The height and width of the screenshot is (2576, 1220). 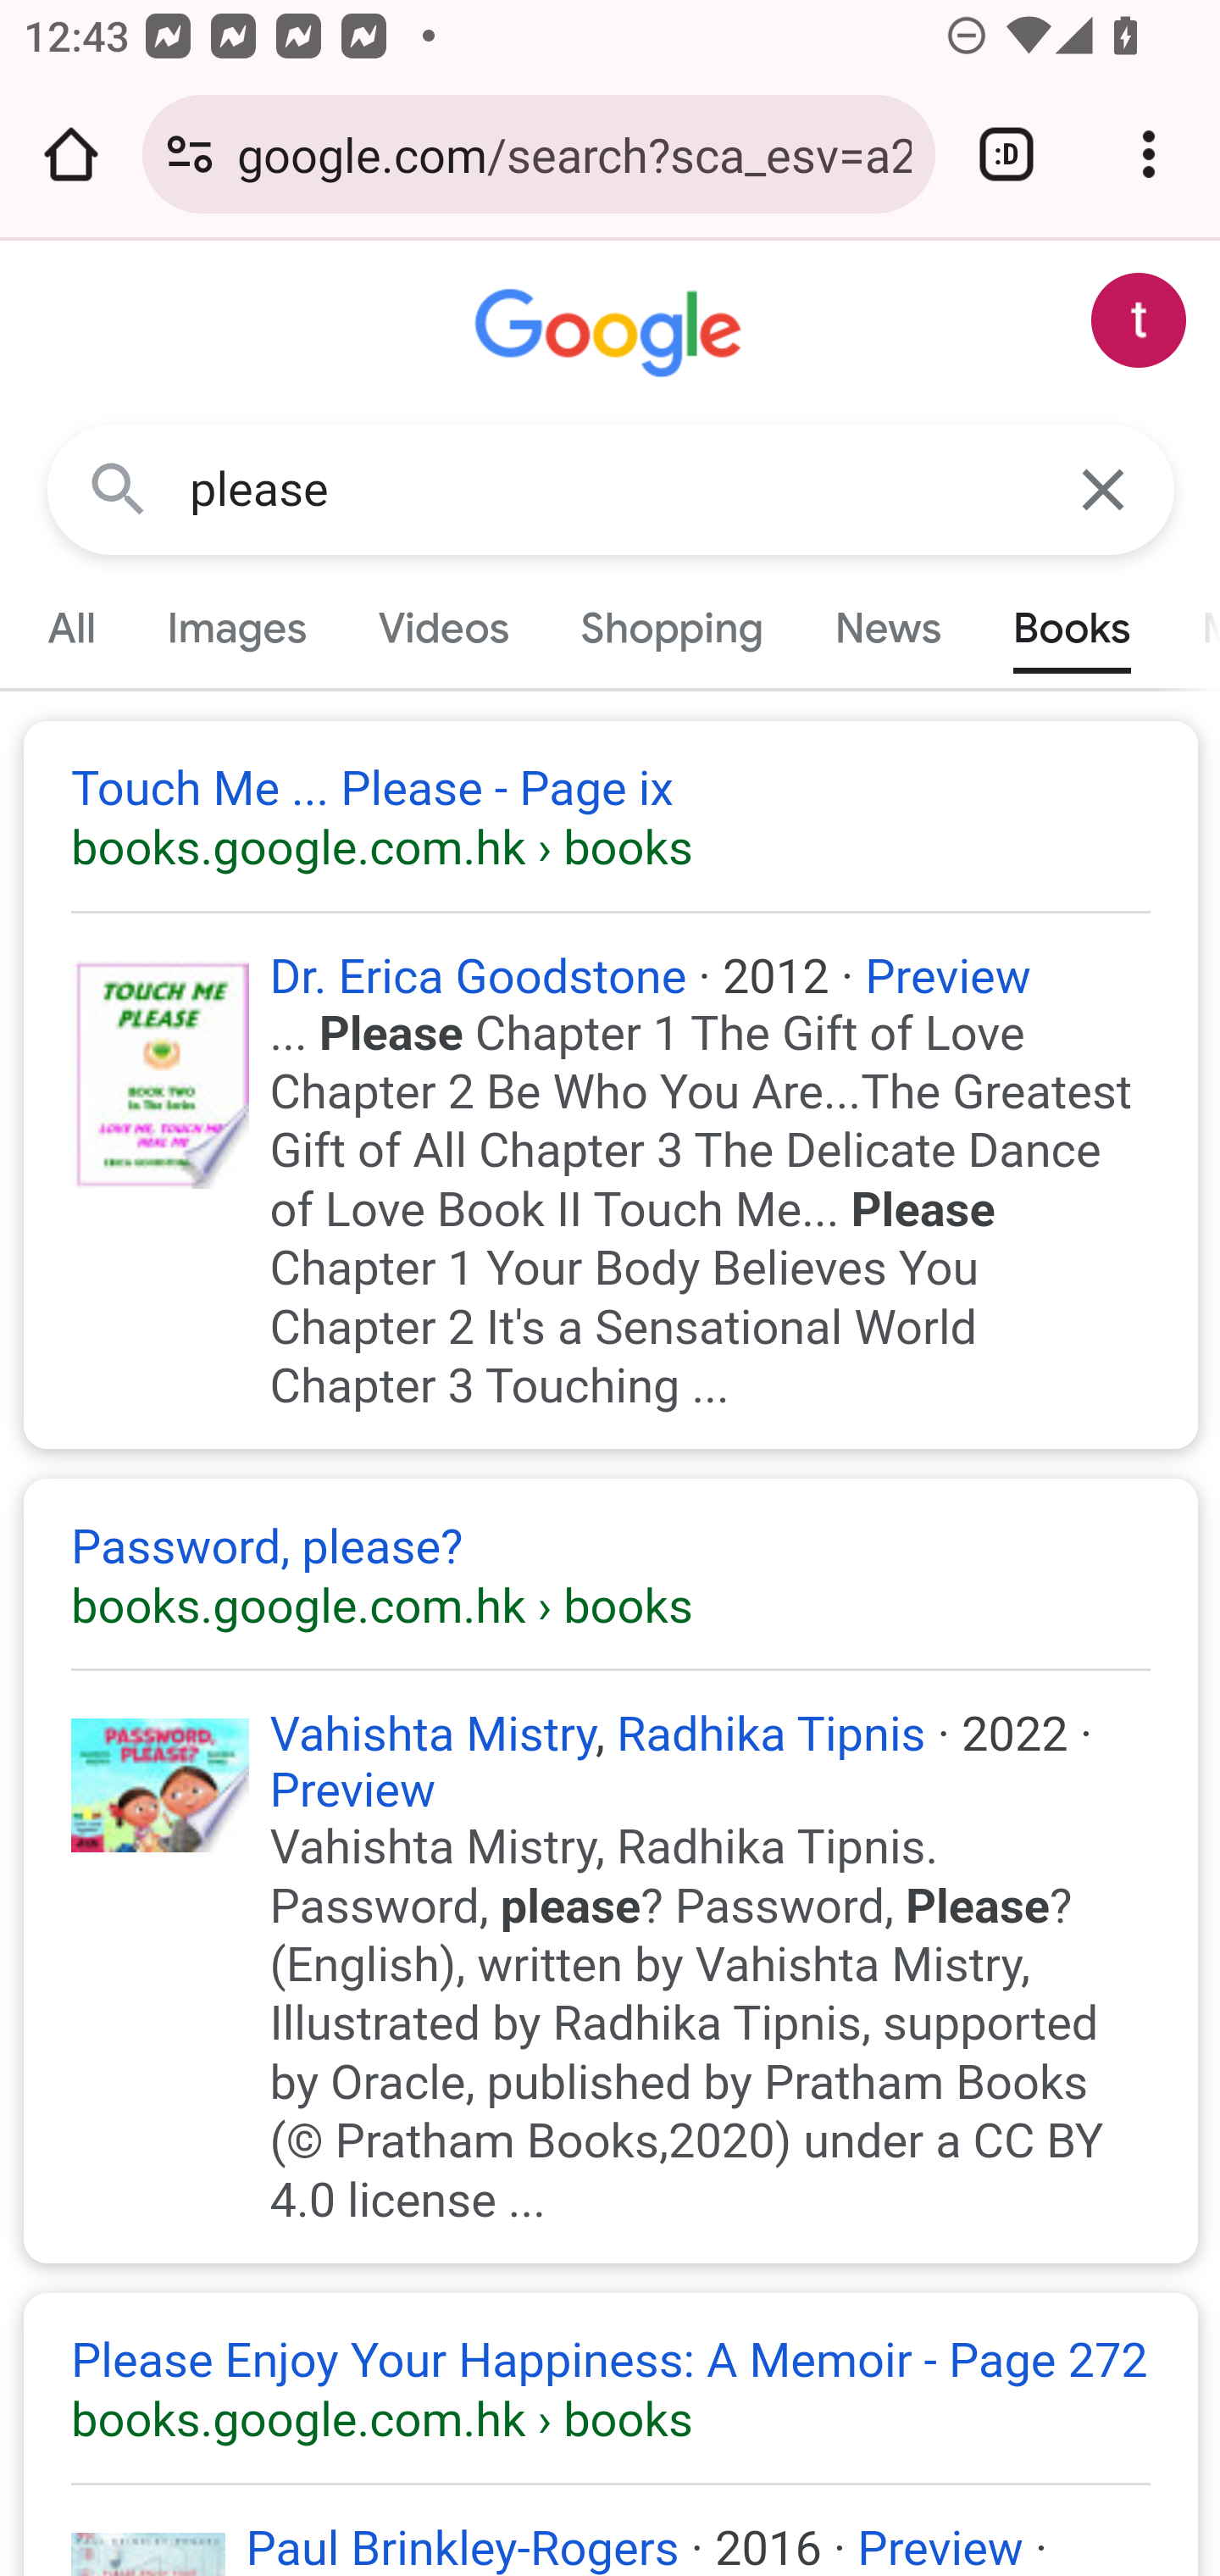 What do you see at coordinates (433, 1735) in the screenshot?
I see `Vahishta Mistry` at bounding box center [433, 1735].